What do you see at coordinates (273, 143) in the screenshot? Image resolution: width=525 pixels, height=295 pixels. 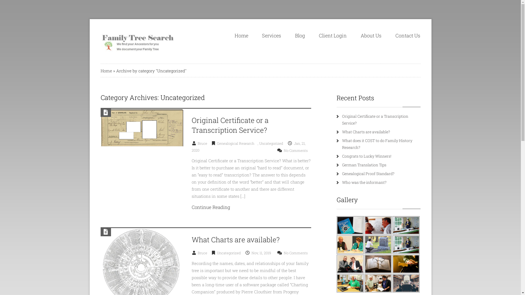 I see `Uncategorized` at bounding box center [273, 143].